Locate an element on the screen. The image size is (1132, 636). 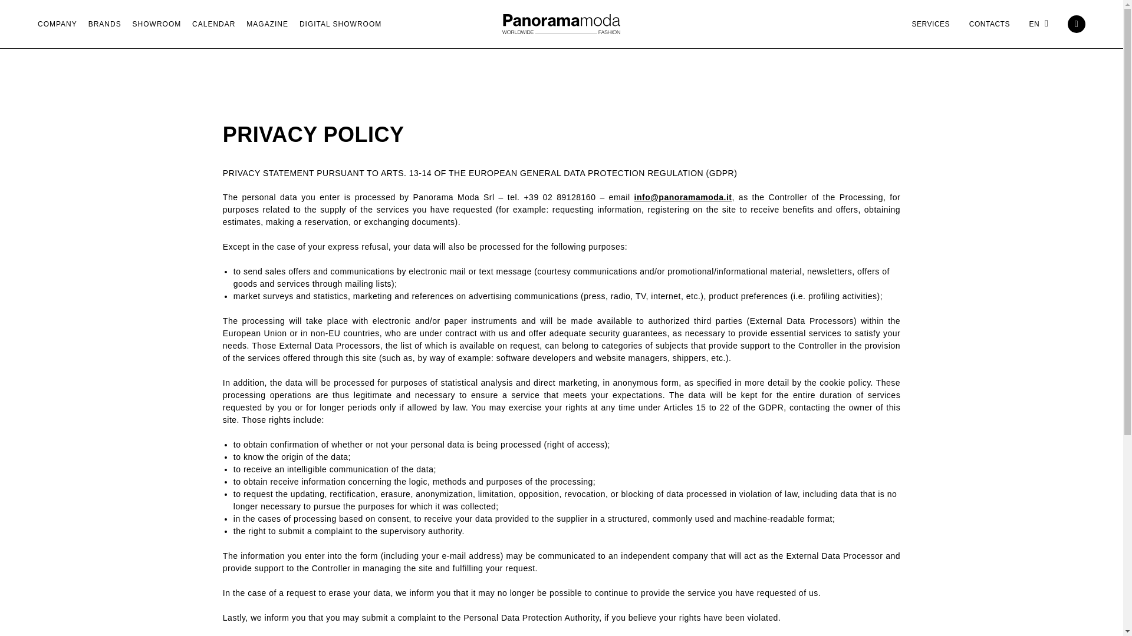
BRANDS is located at coordinates (104, 24).